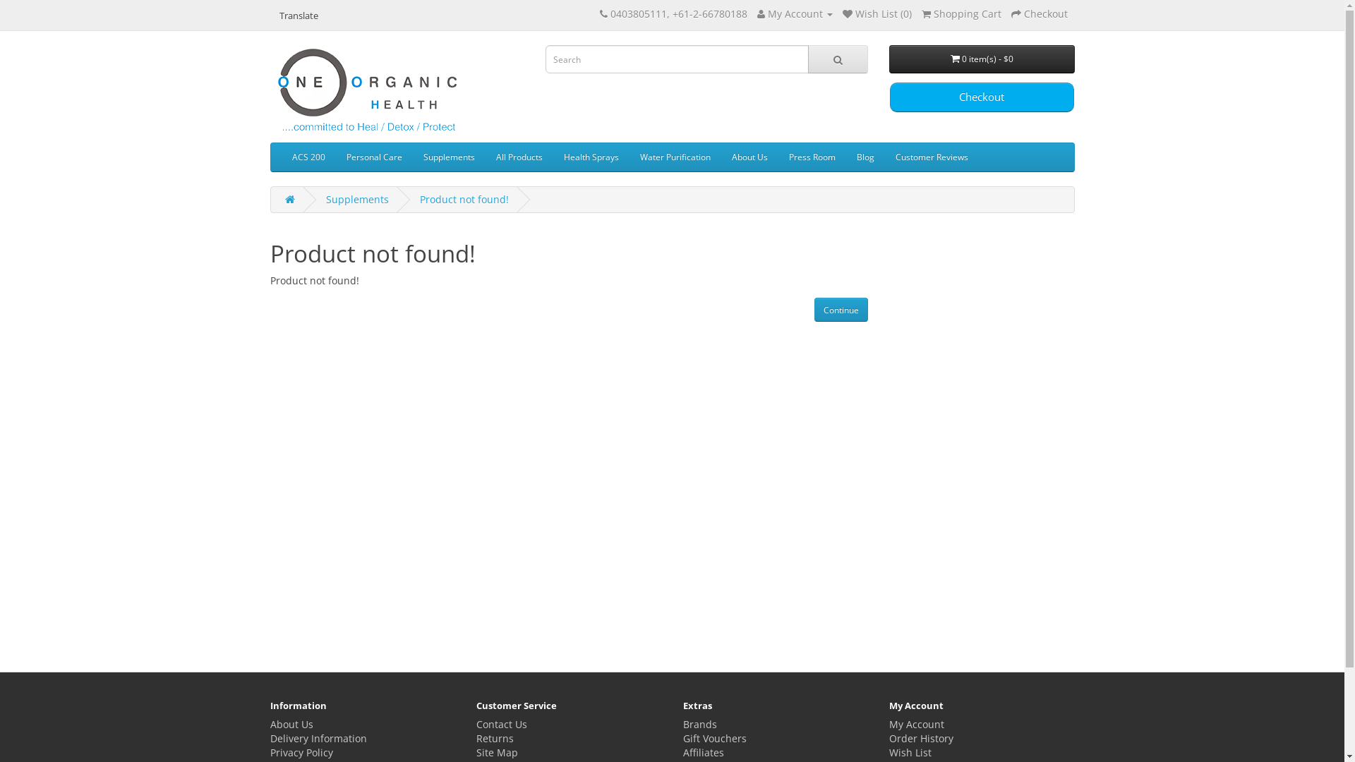 The image size is (1355, 762). I want to click on Privacy Policy, so click(301, 752).